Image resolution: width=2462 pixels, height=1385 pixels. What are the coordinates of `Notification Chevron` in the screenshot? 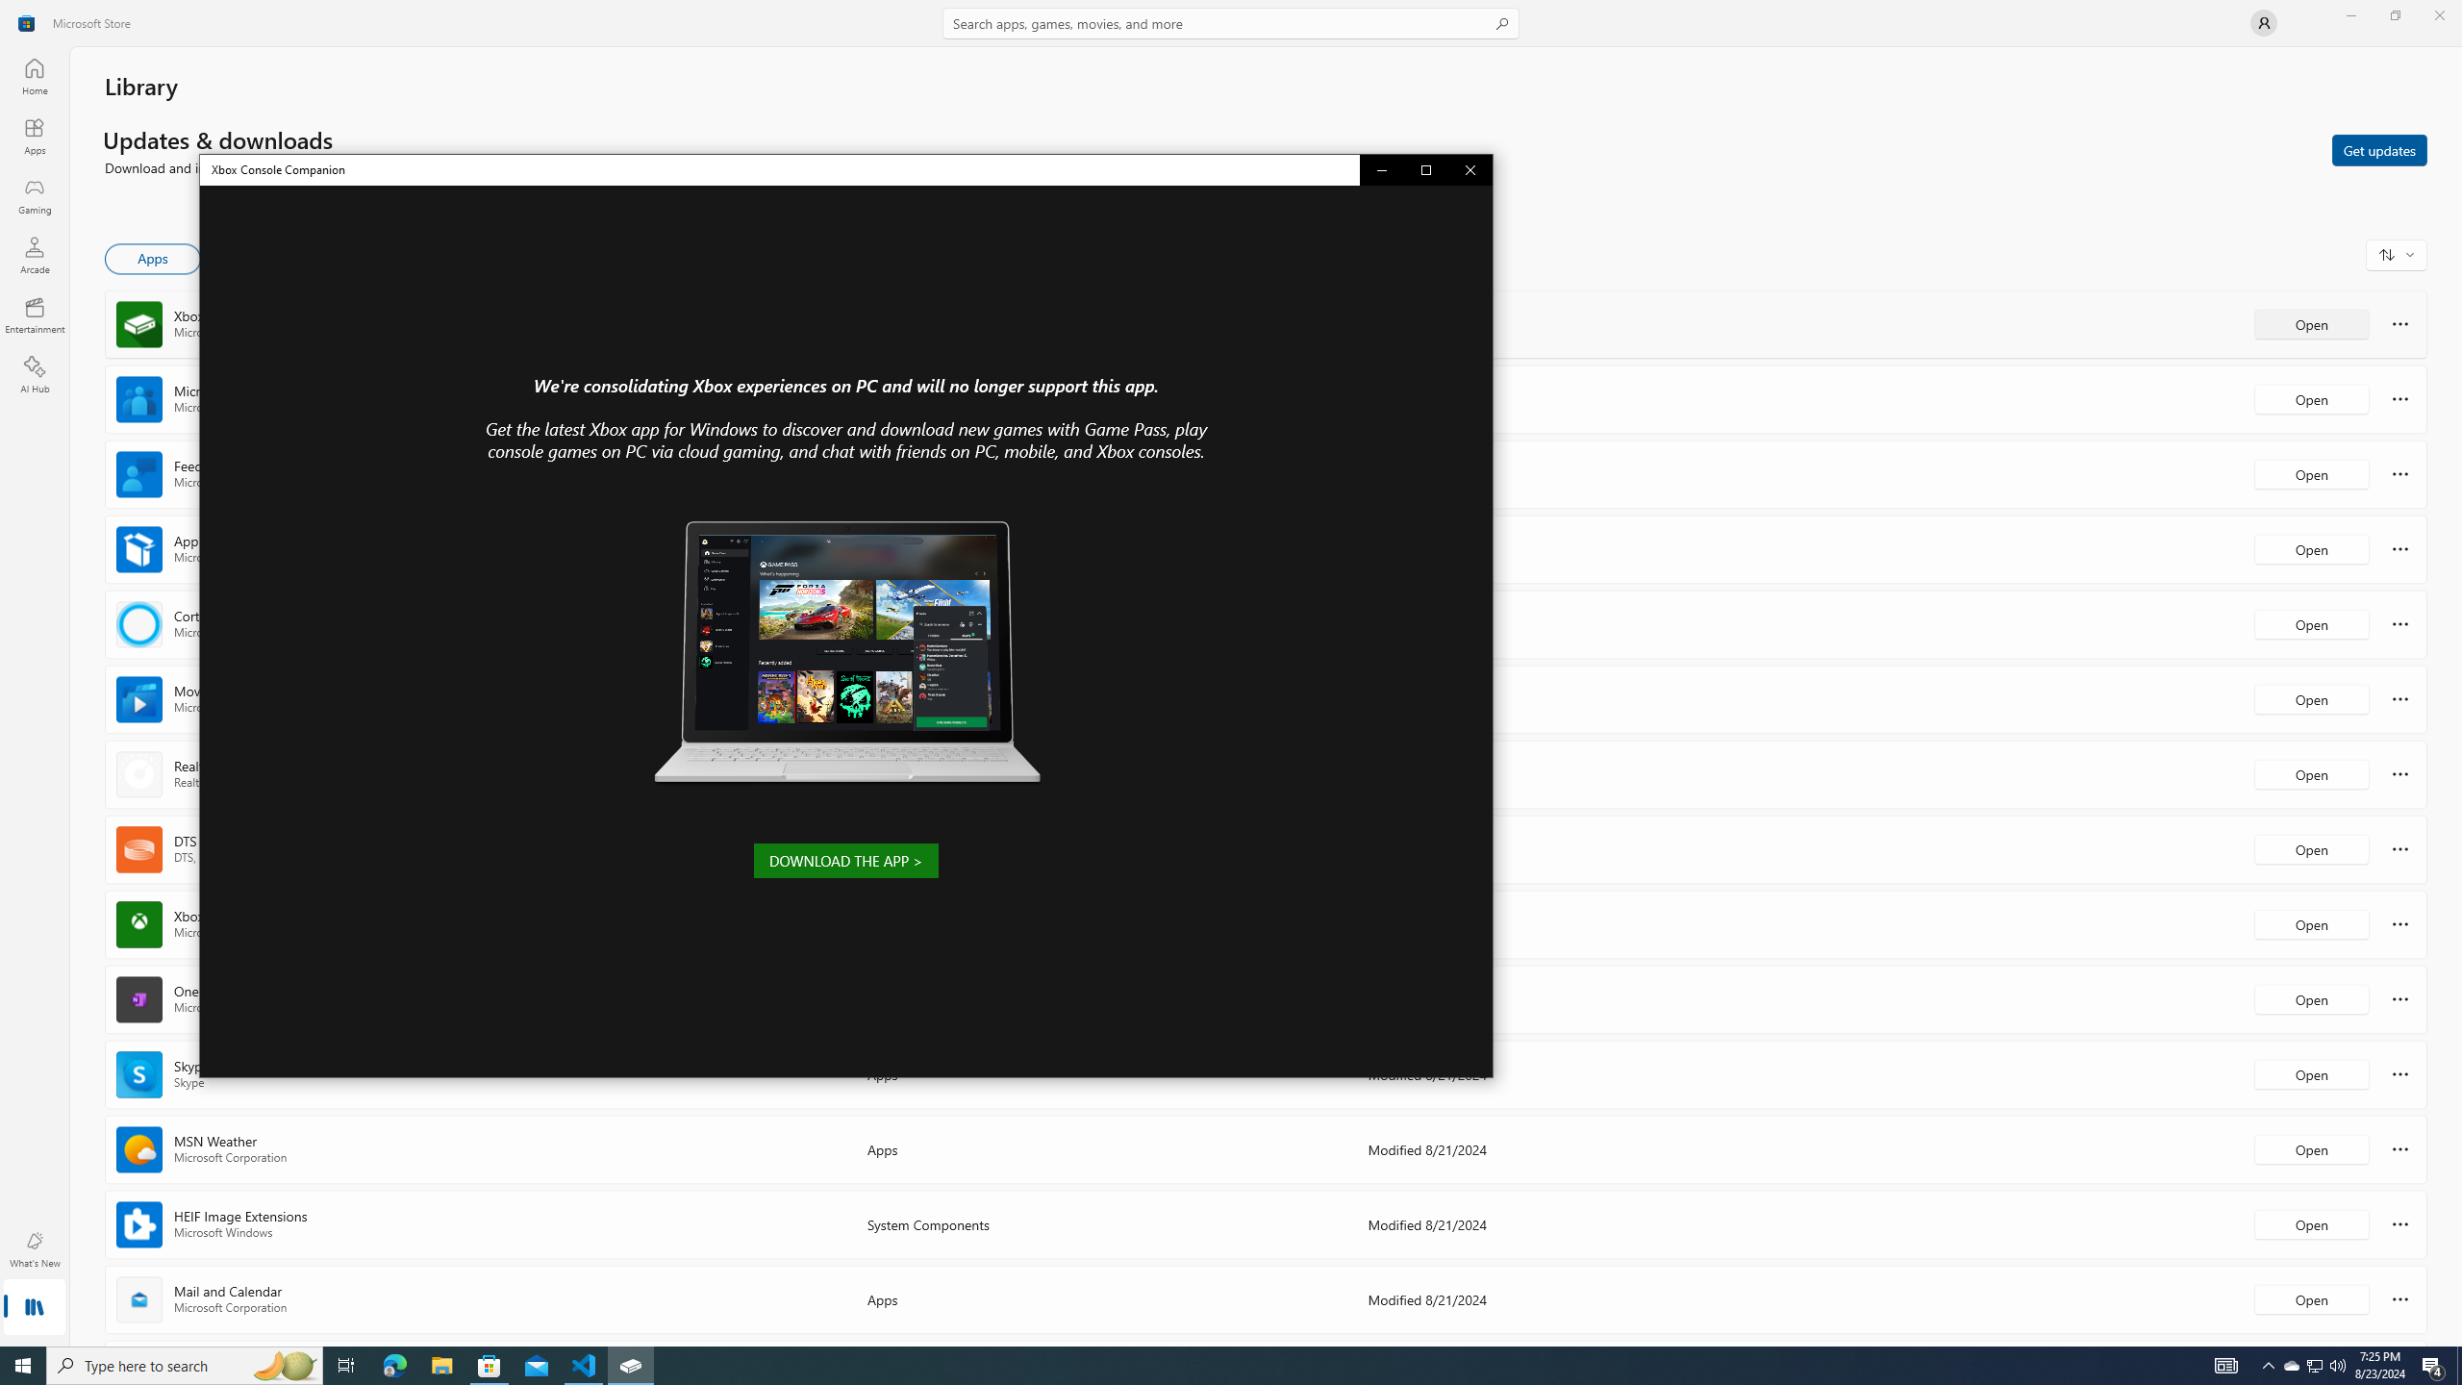 It's located at (2292, 1366).